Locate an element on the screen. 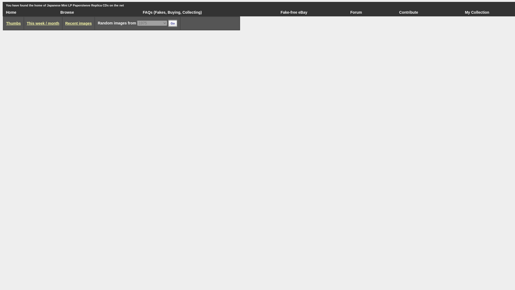 The height and width of the screenshot is (290, 515). FAQs is located at coordinates (148, 12).